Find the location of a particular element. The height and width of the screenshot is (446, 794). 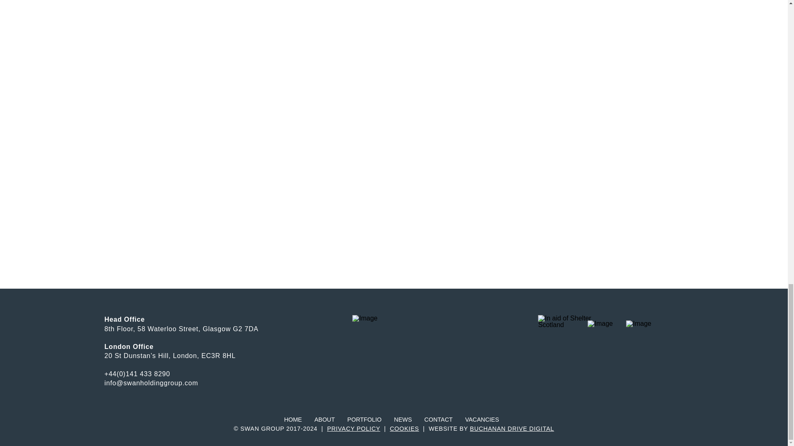

CONTACT is located at coordinates (438, 420).